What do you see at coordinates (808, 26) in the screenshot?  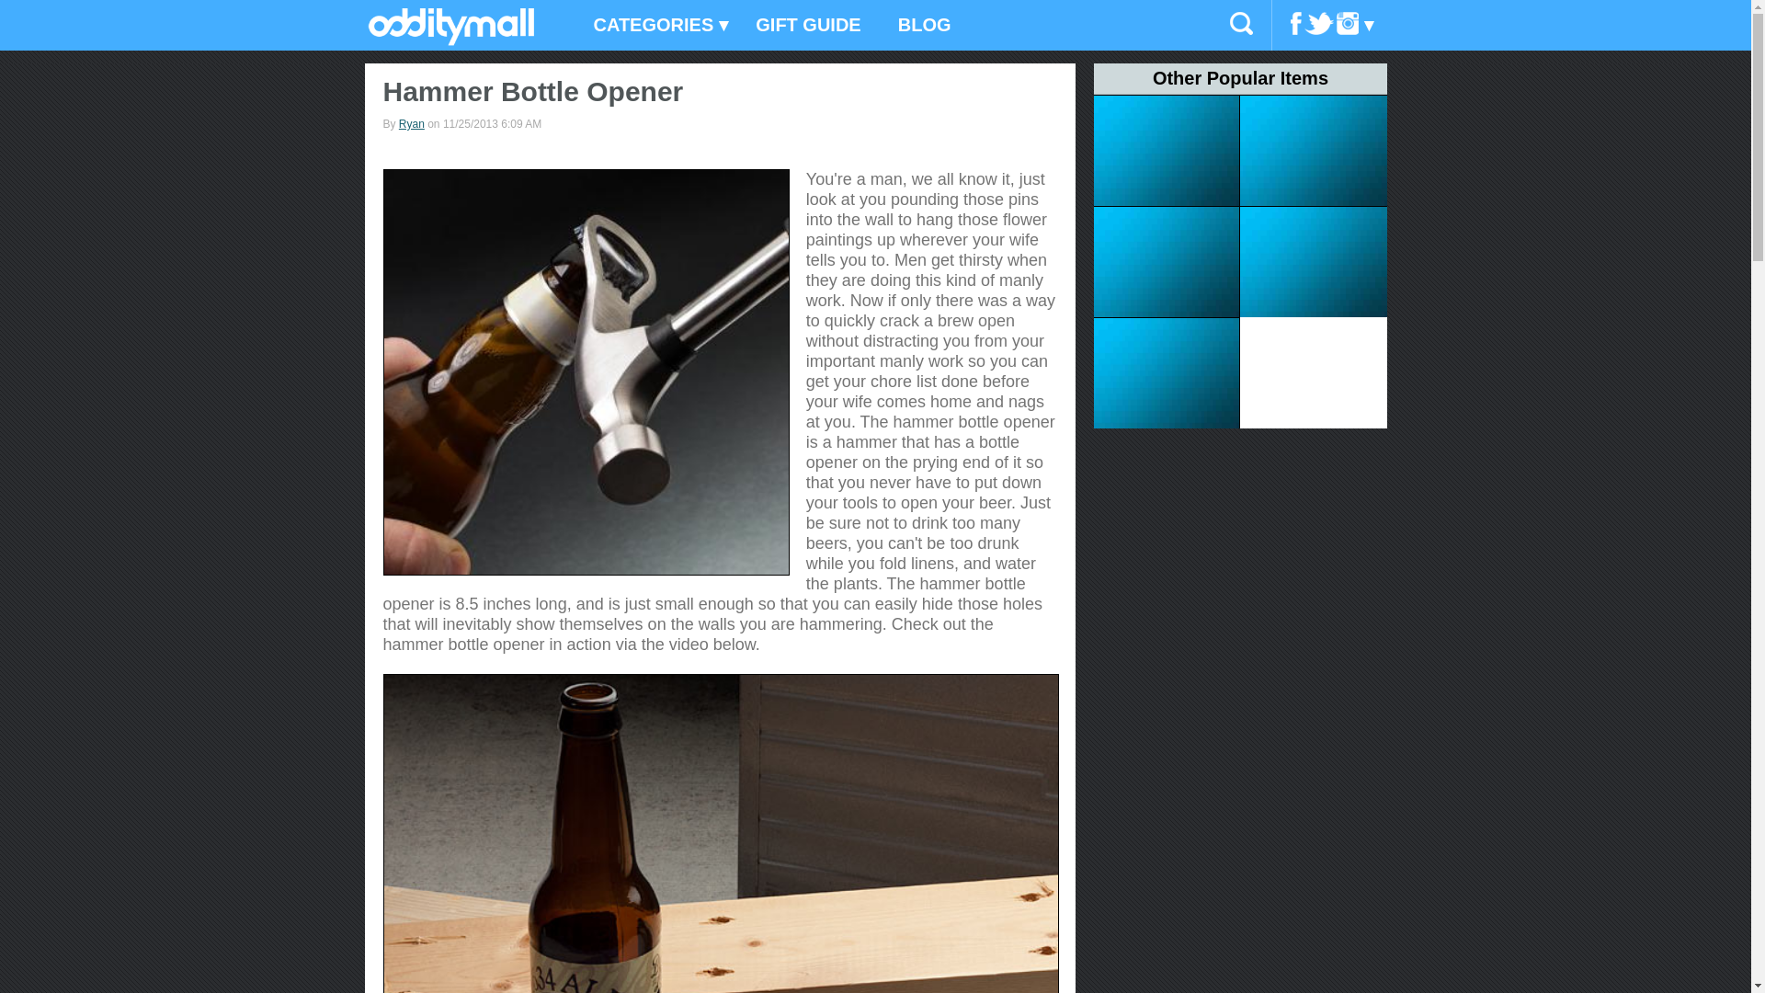 I see `GIFT GUIDE` at bounding box center [808, 26].